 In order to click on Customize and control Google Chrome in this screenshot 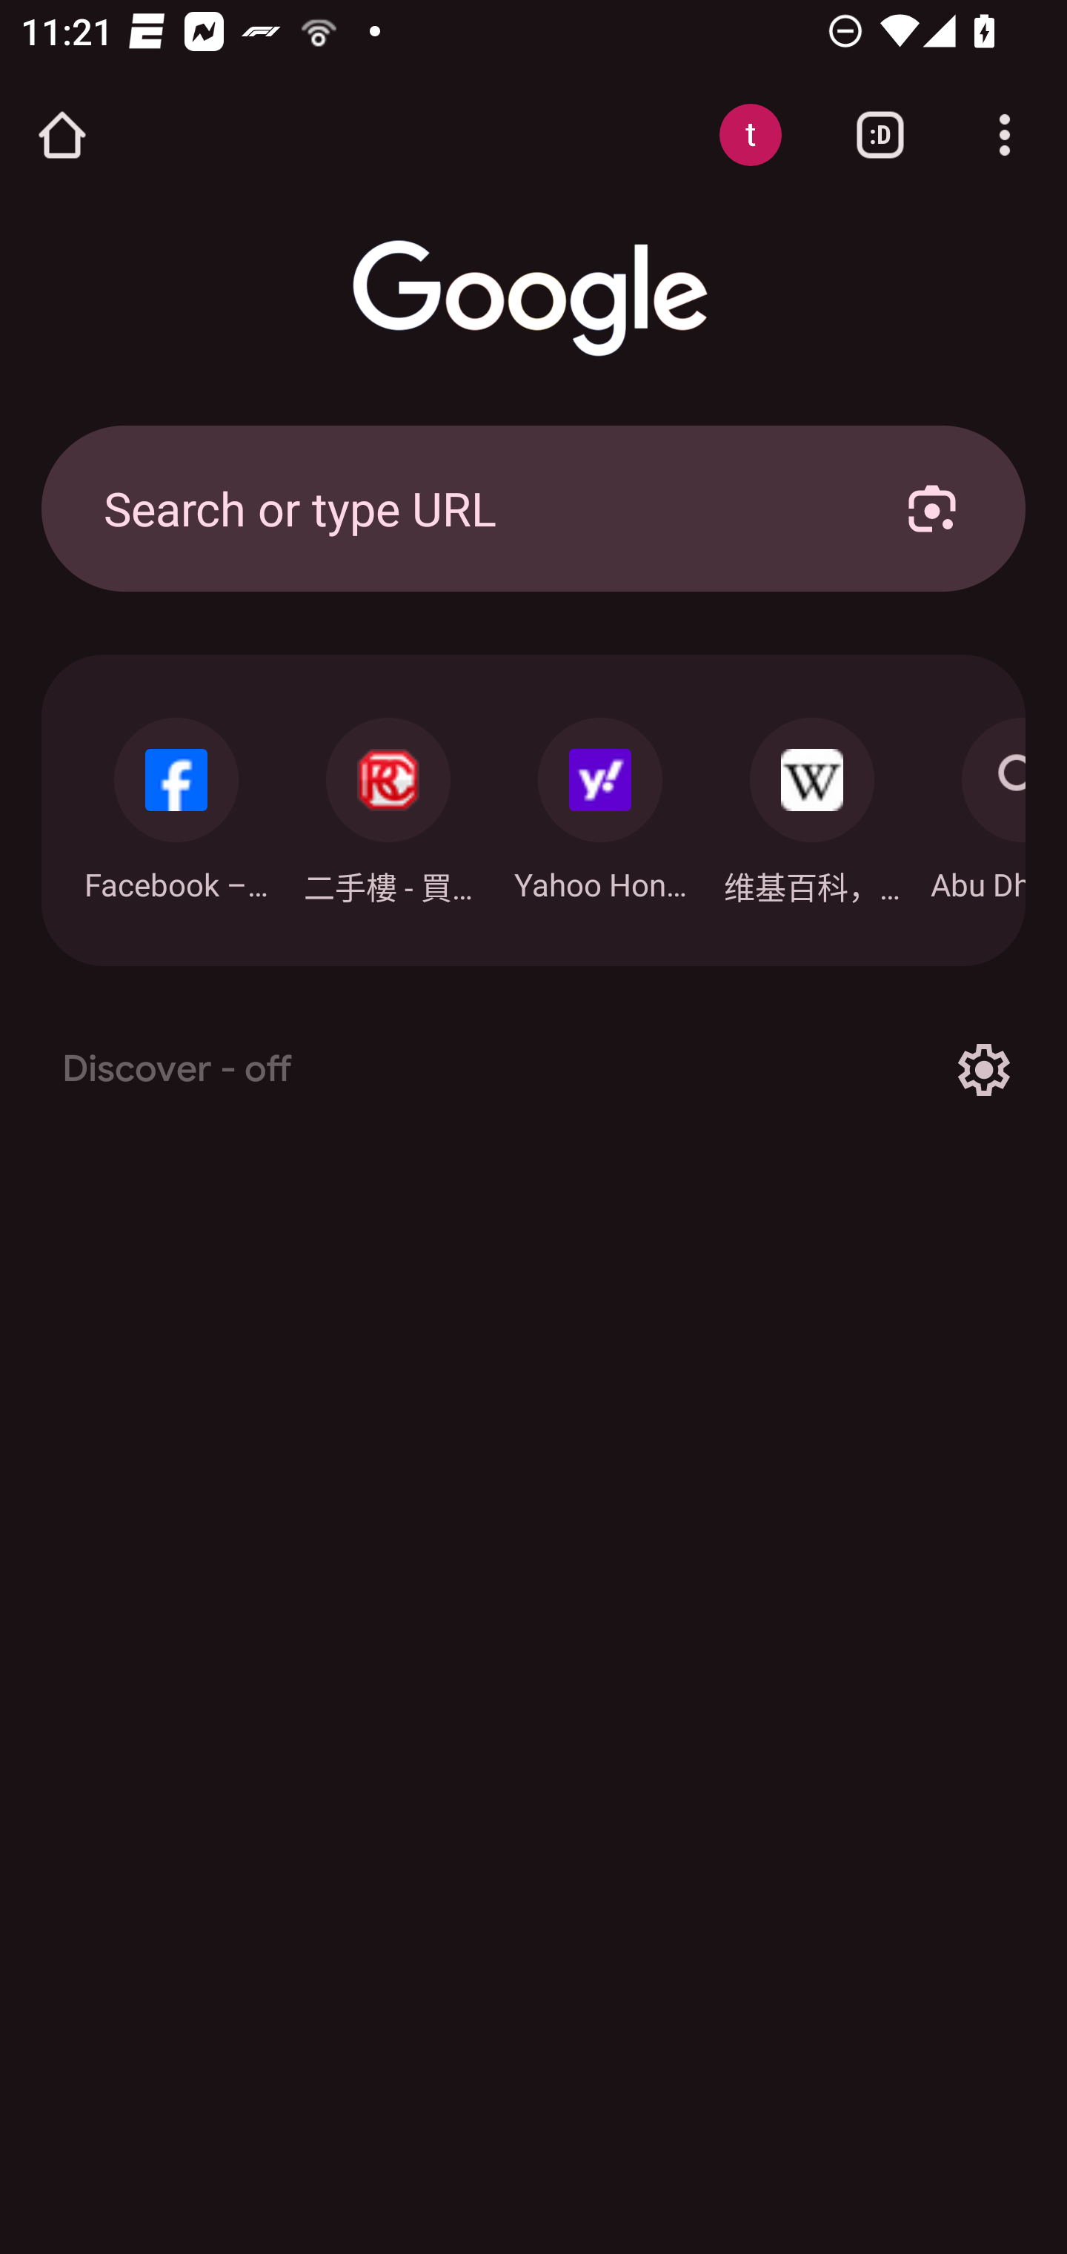, I will do `click(1005, 135)`.